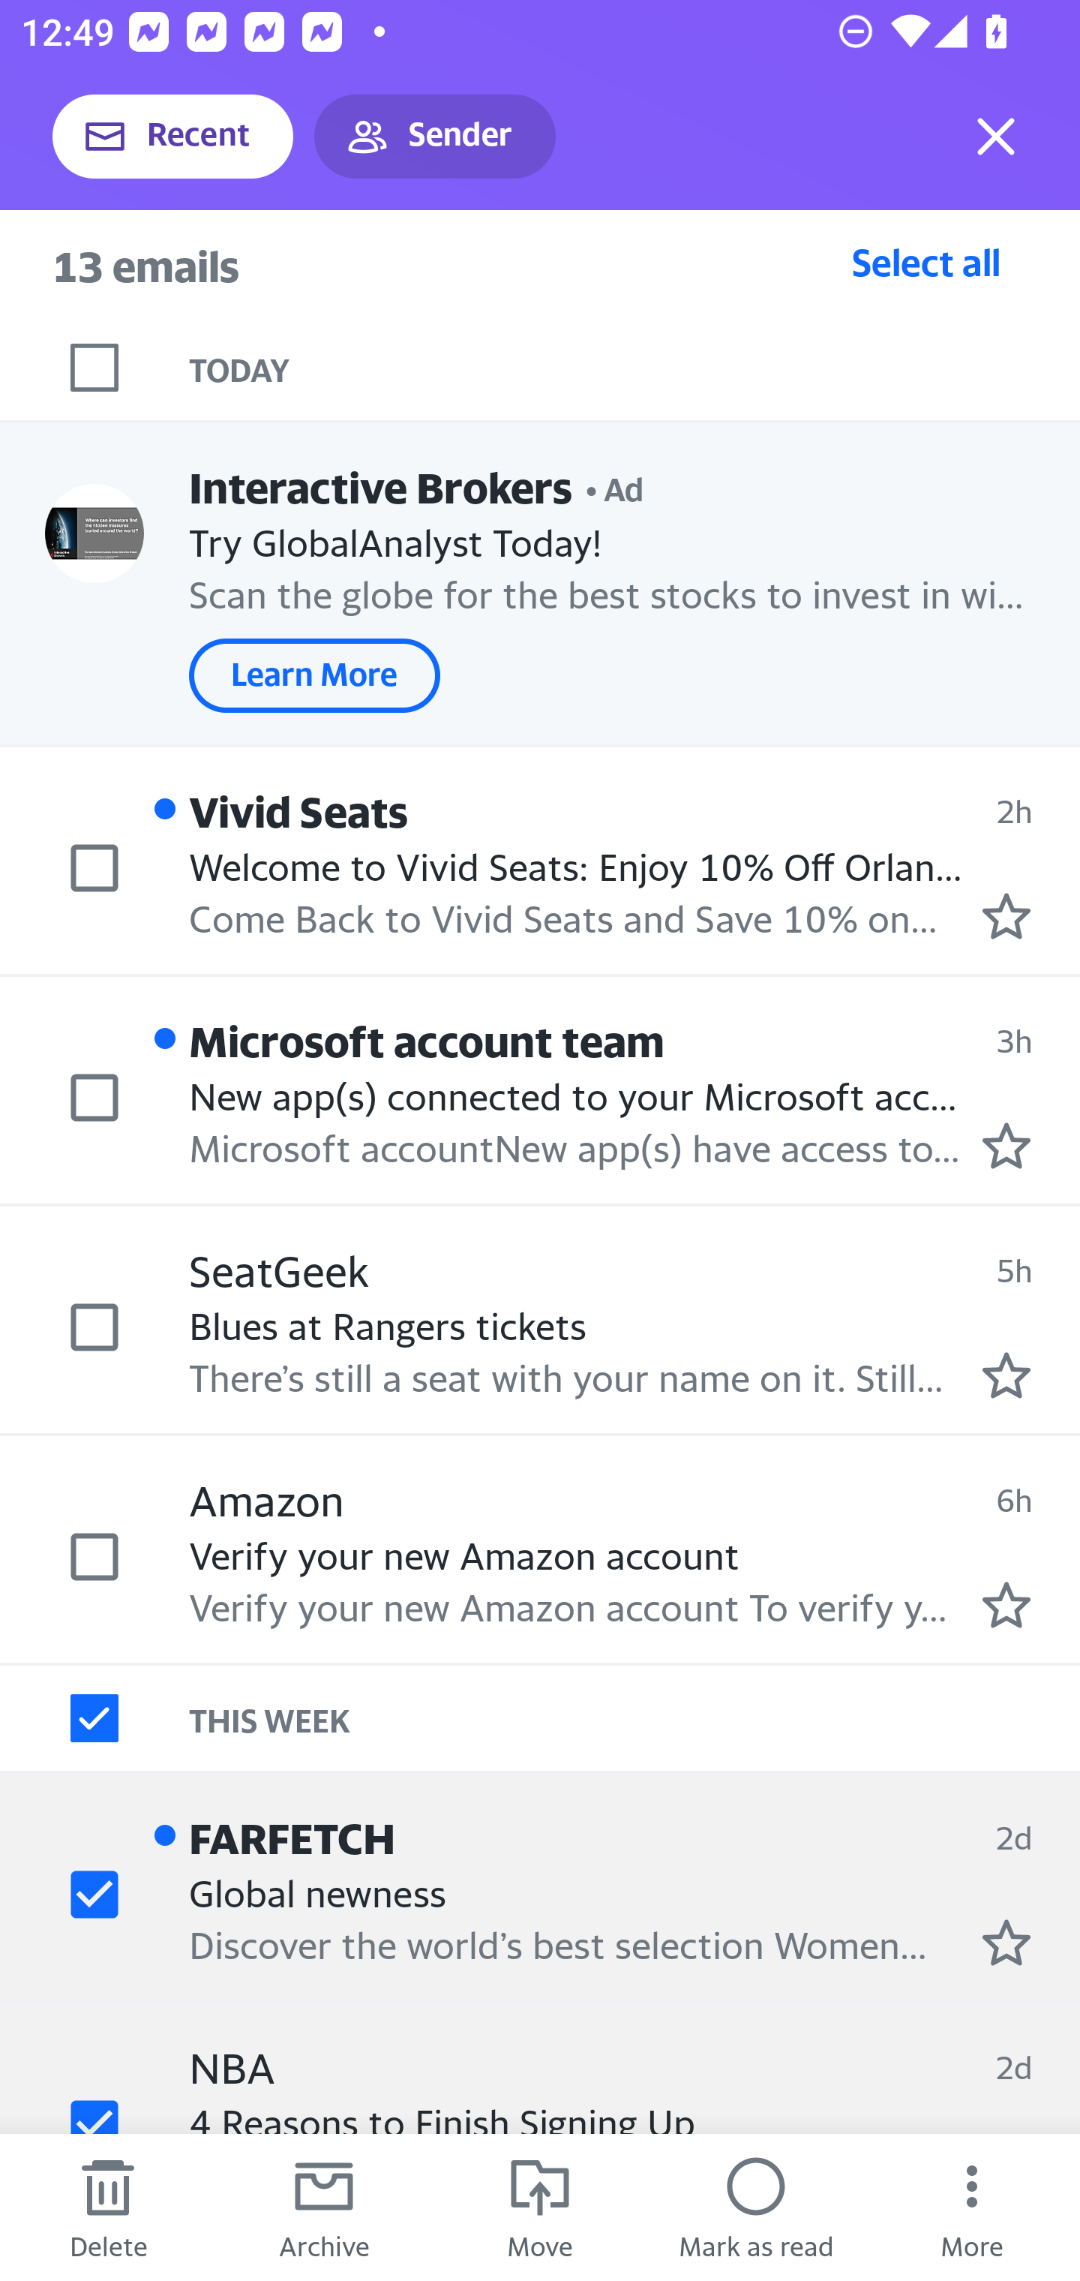  Describe the element at coordinates (634, 368) in the screenshot. I see `TODAY` at that location.